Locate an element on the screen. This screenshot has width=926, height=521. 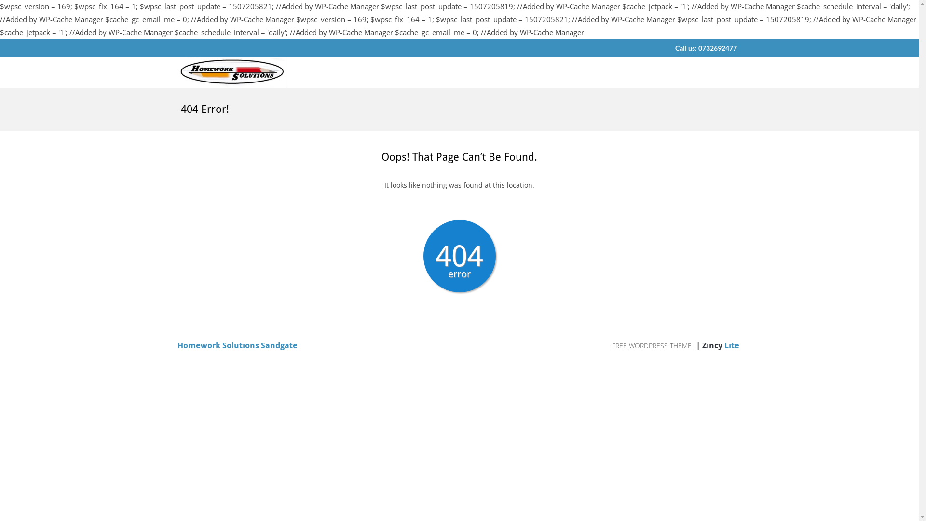
Homework Solutions Sandgate is located at coordinates (237, 345).